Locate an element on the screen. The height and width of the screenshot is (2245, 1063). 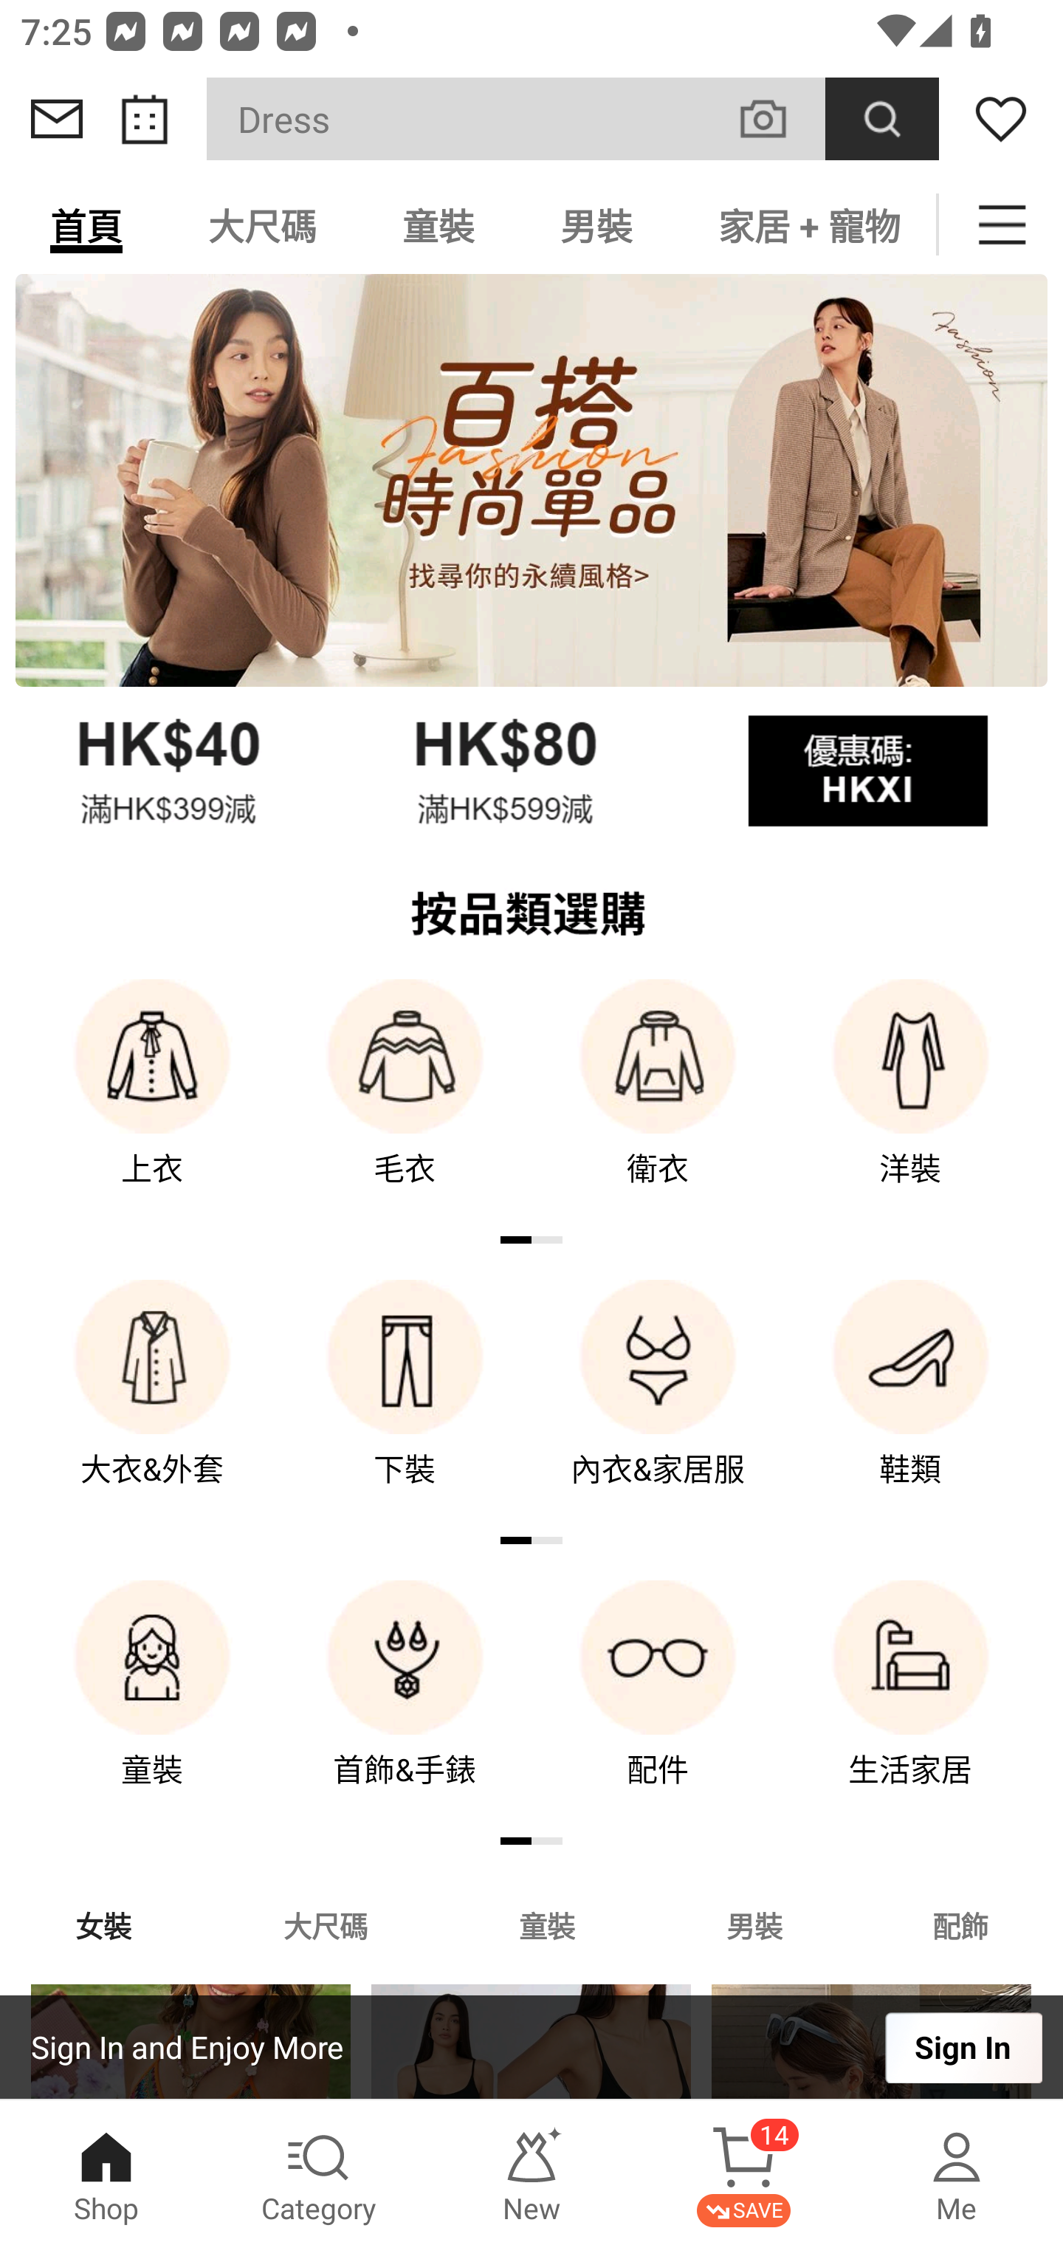
童裝 is located at coordinates (546, 1924).